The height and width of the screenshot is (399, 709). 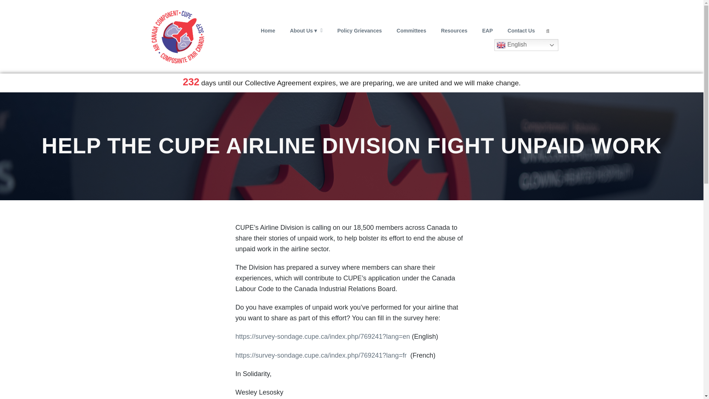 I want to click on Policy Grievances, so click(x=359, y=30).